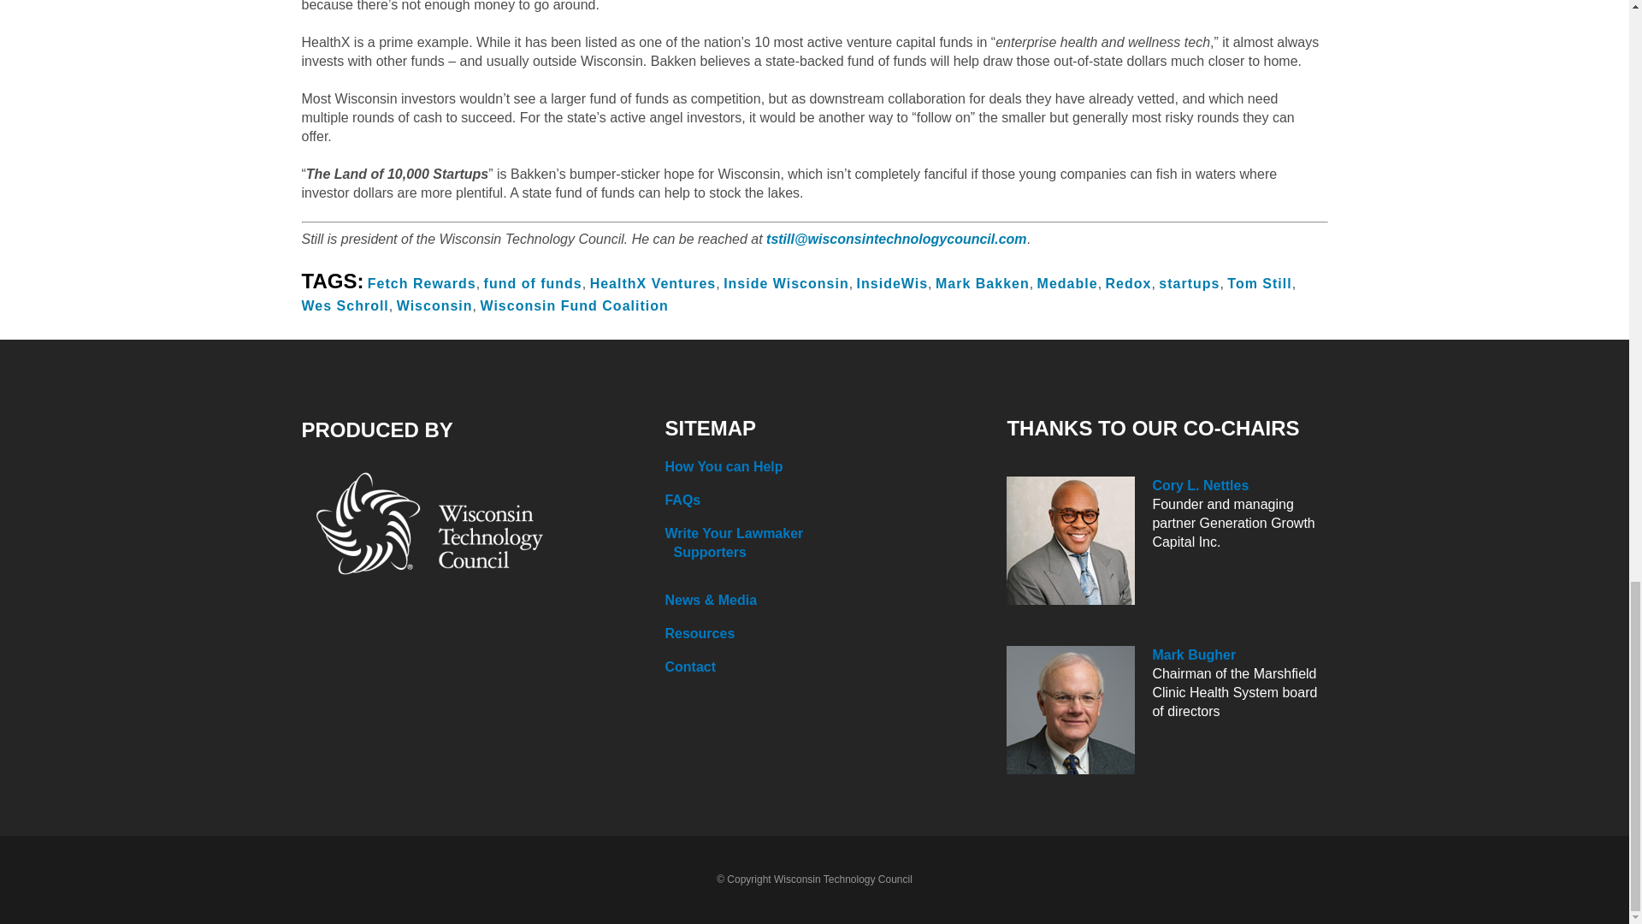 This screenshot has width=1642, height=924. I want to click on Wisconsin, so click(434, 305).